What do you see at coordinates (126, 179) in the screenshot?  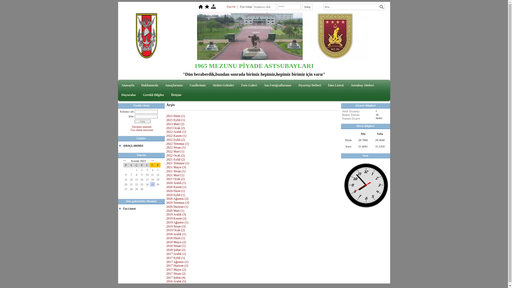 I see `13` at bounding box center [126, 179].